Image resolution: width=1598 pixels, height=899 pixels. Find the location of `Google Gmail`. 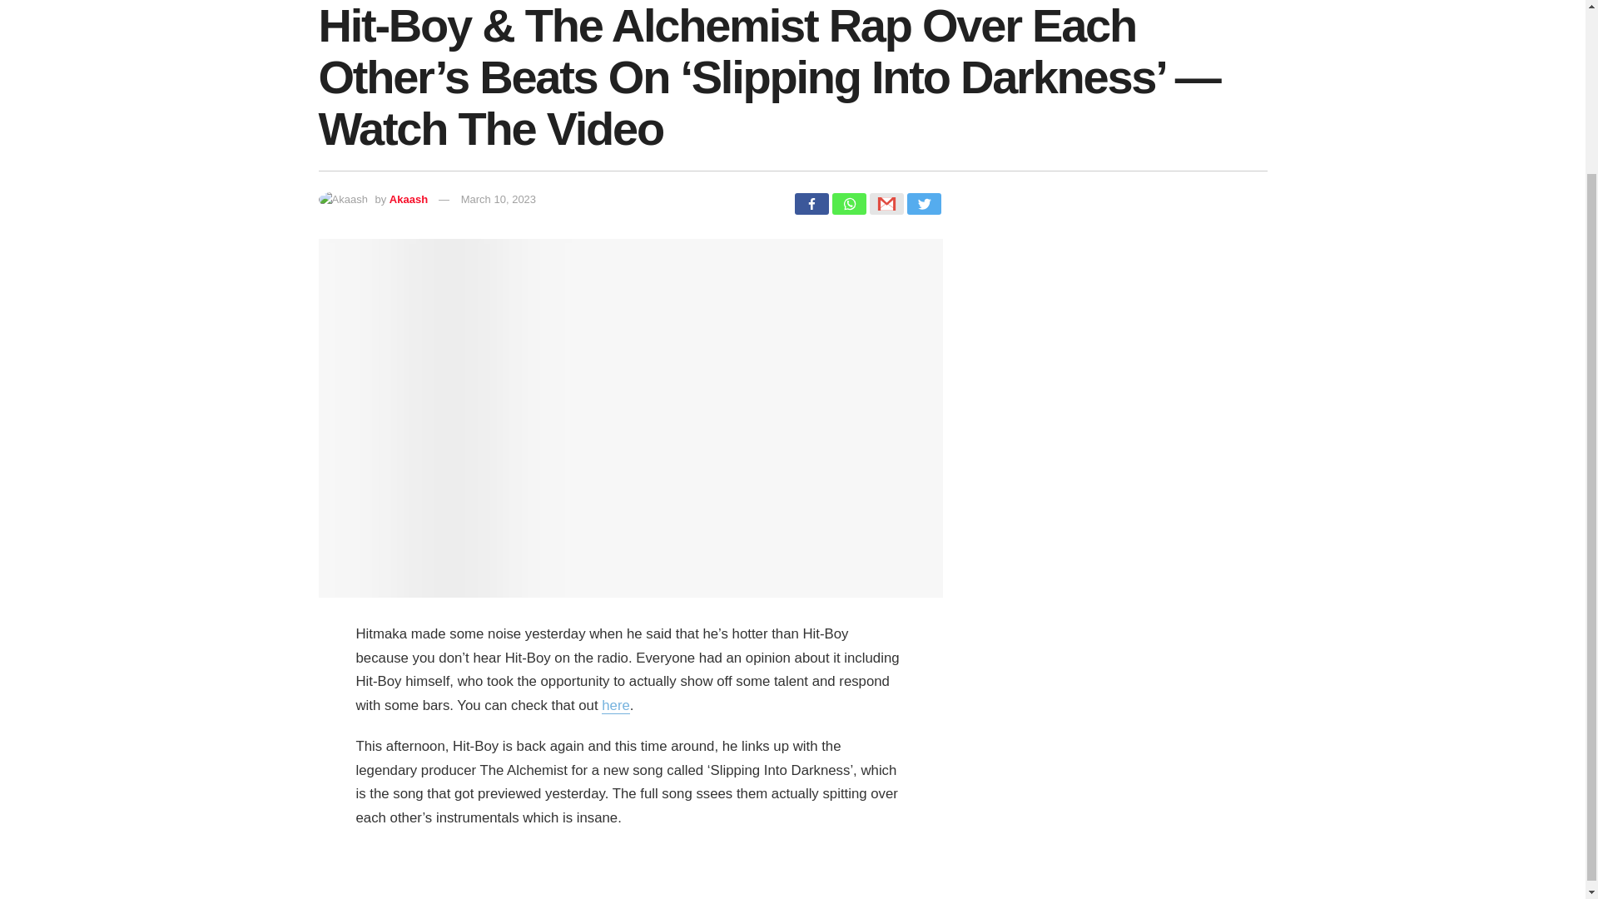

Google Gmail is located at coordinates (886, 204).